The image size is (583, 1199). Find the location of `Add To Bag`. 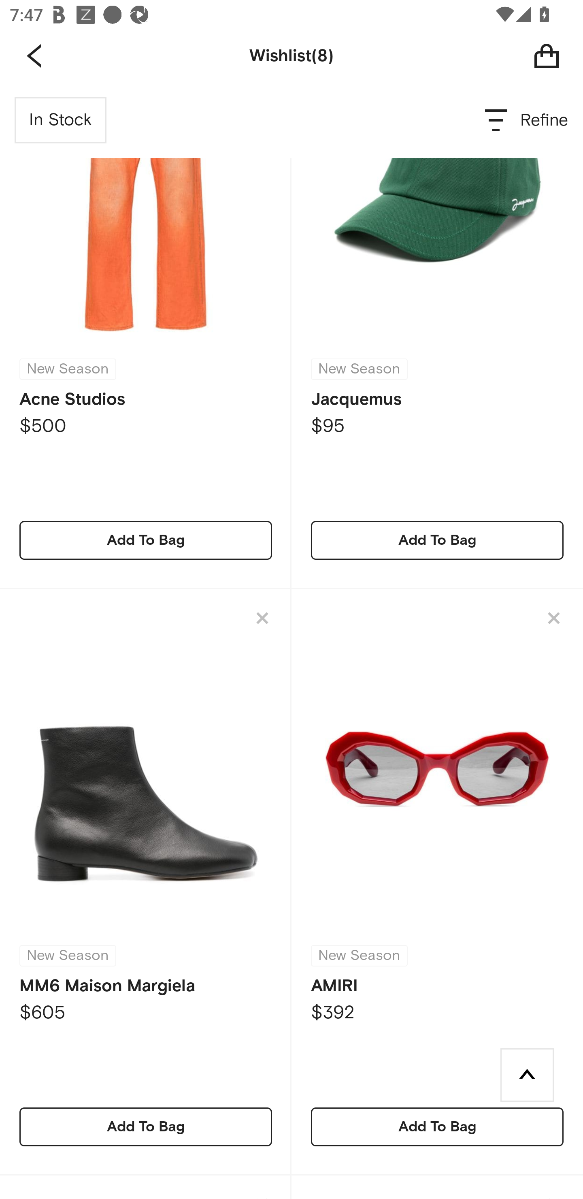

Add To Bag is located at coordinates (146, 1127).